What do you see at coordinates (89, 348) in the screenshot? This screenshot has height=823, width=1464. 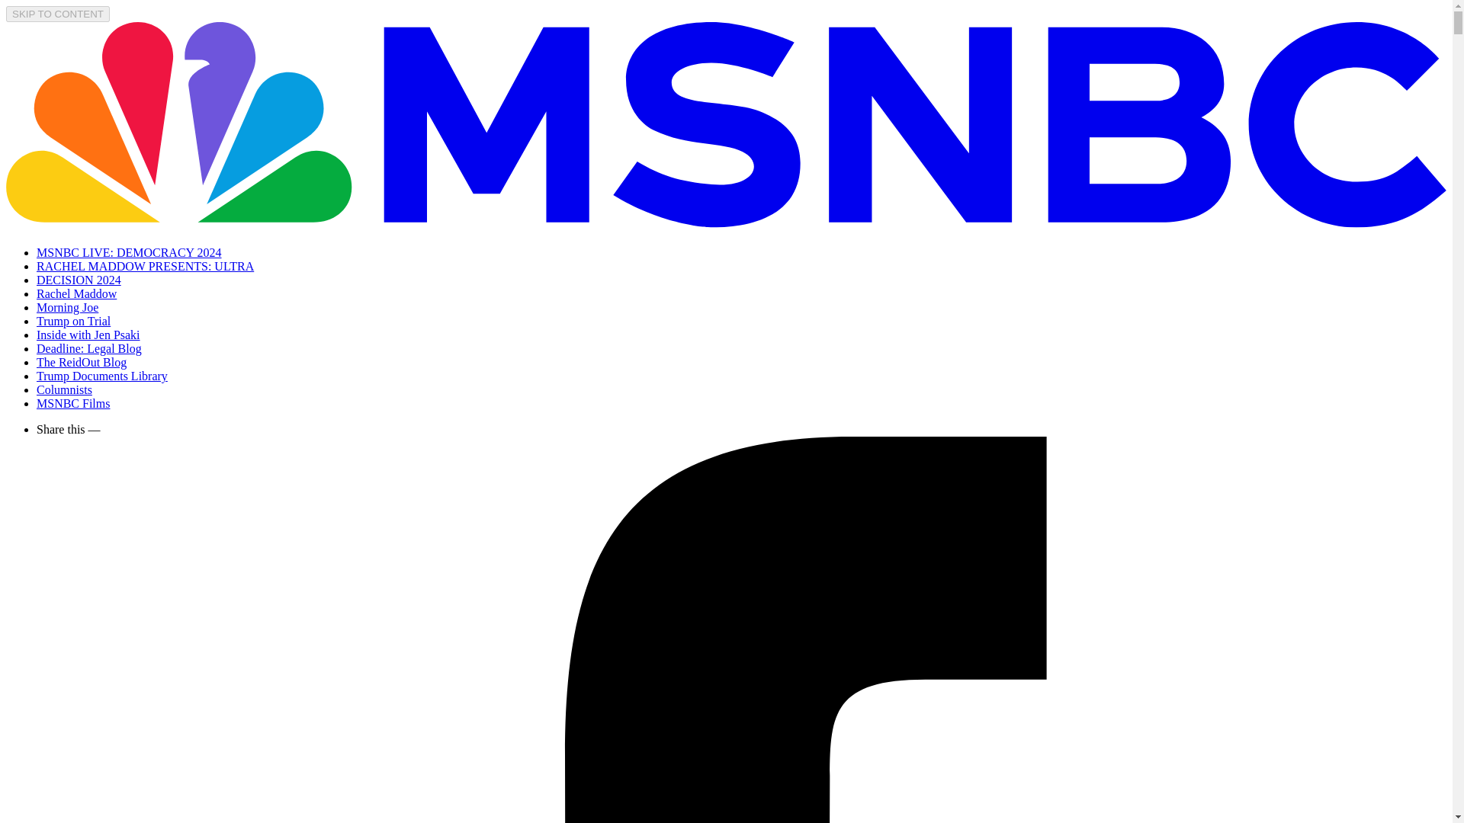 I see `Deadline: Legal Blog` at bounding box center [89, 348].